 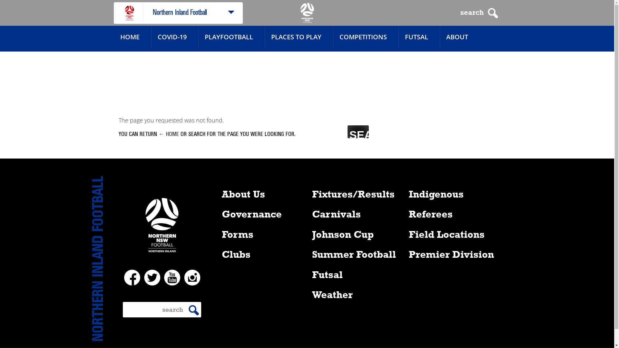 What do you see at coordinates (358, 131) in the screenshot?
I see `Search` at bounding box center [358, 131].